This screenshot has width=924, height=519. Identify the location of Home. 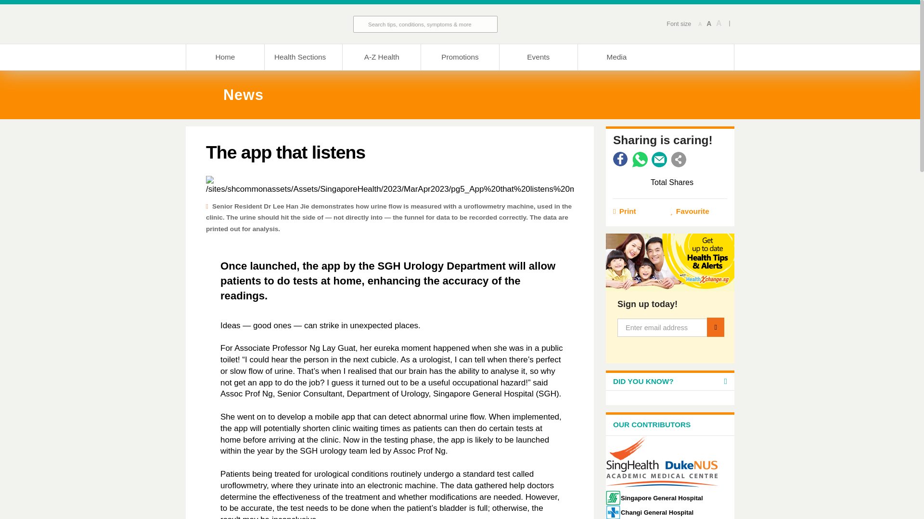
(225, 57).